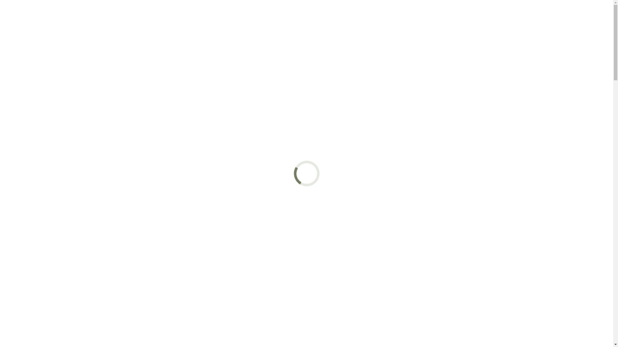 This screenshot has height=347, width=618. Describe the element at coordinates (151, 14) in the screenshot. I see `THE GROWWILD STORY` at that location.